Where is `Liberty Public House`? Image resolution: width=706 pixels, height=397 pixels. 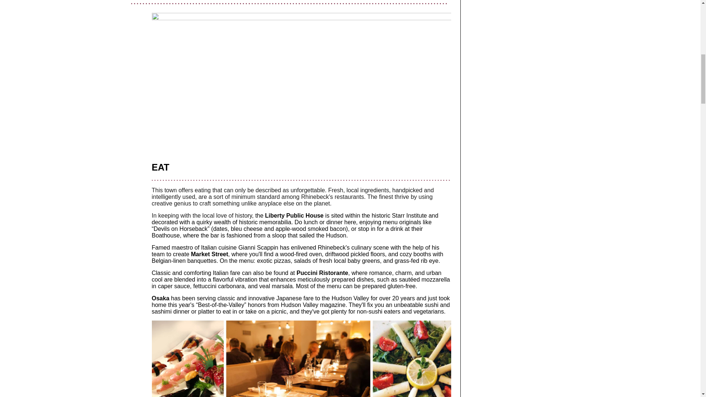 Liberty Public House is located at coordinates (294, 215).